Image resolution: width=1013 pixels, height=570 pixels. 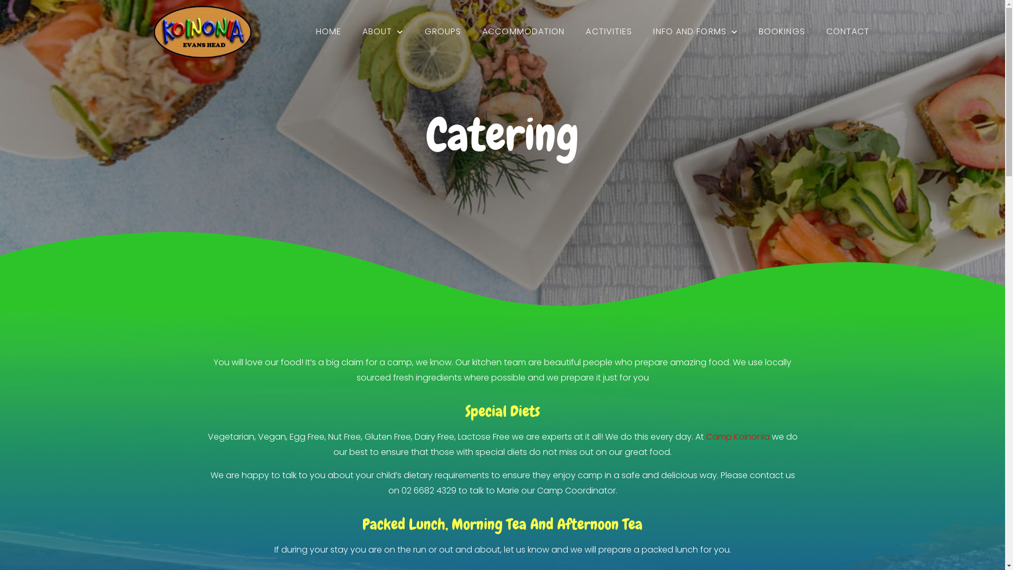 What do you see at coordinates (848, 32) in the screenshot?
I see `CONTACT` at bounding box center [848, 32].